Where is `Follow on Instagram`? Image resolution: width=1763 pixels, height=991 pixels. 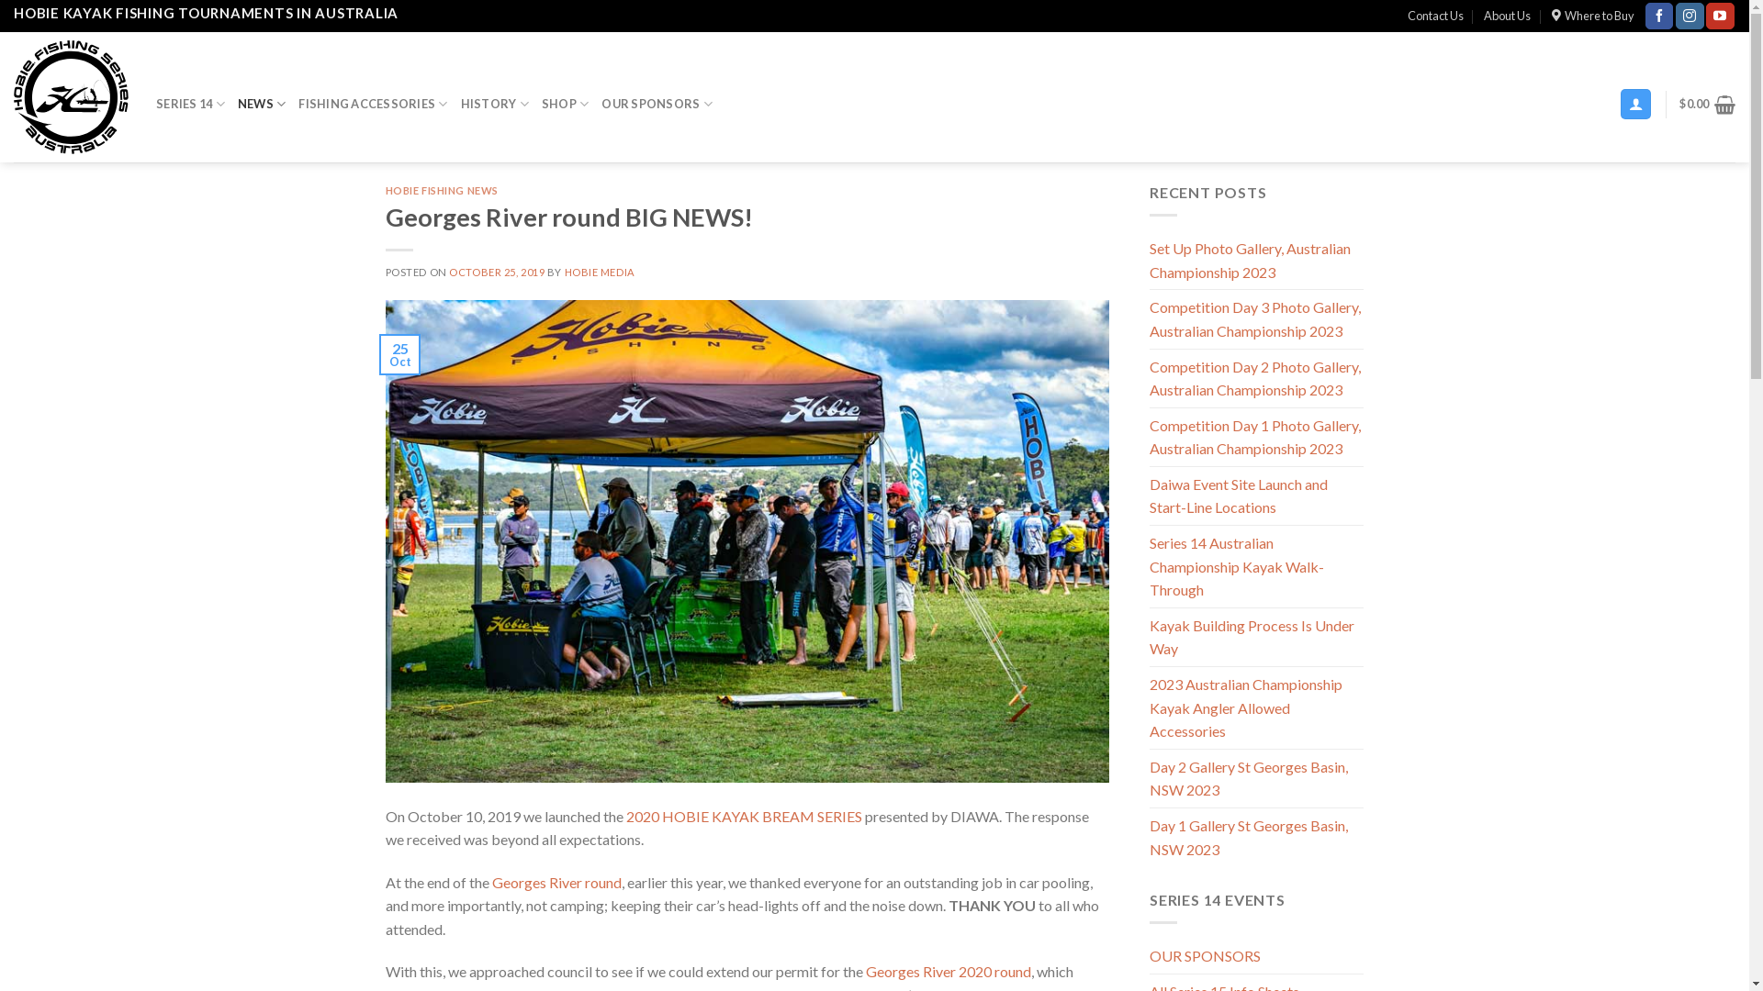 Follow on Instagram is located at coordinates (1690, 17).